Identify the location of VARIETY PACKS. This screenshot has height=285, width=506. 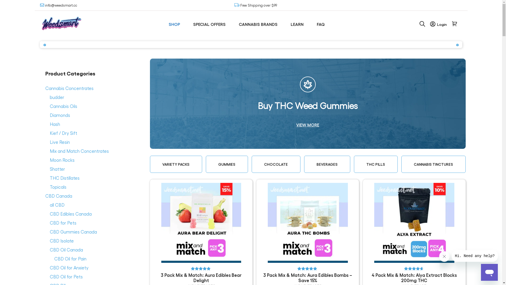
(176, 164).